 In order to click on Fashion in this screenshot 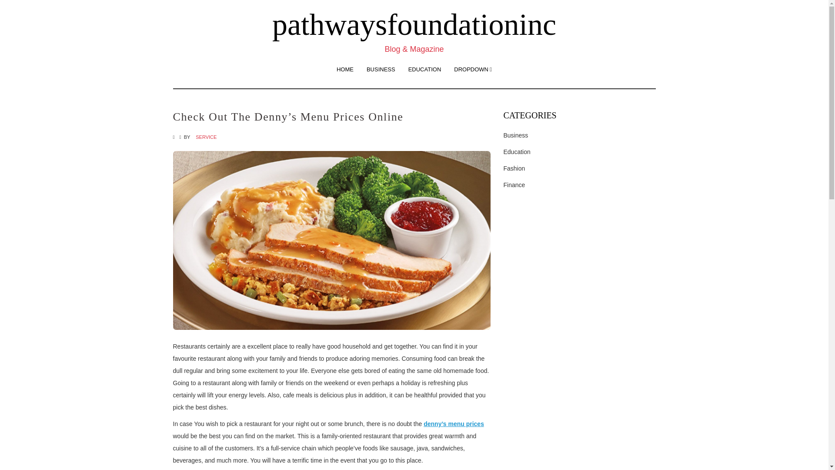, I will do `click(514, 168)`.